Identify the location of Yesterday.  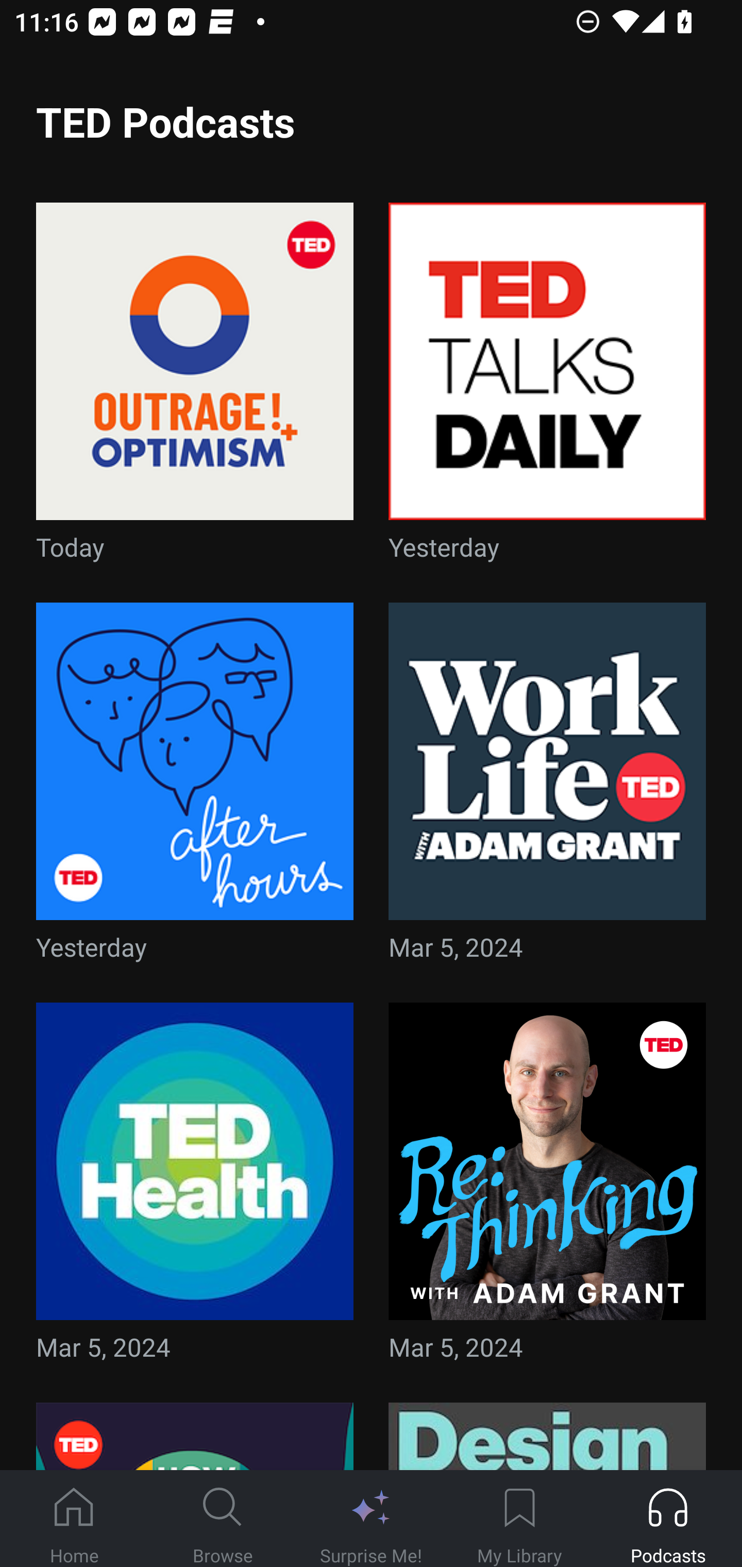
(195, 788).